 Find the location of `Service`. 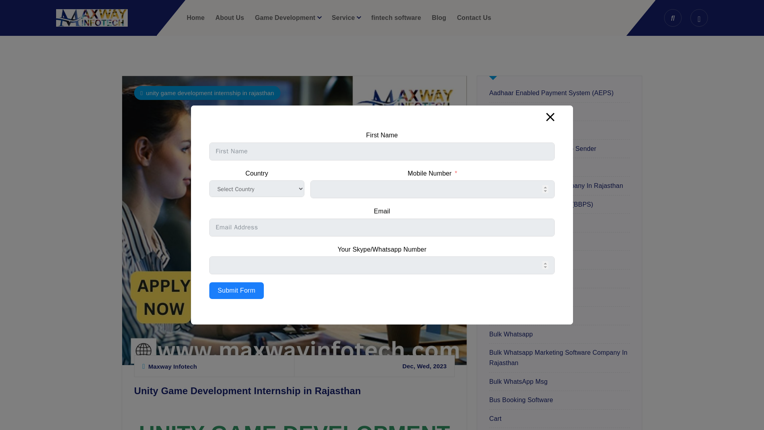

Service is located at coordinates (346, 18).